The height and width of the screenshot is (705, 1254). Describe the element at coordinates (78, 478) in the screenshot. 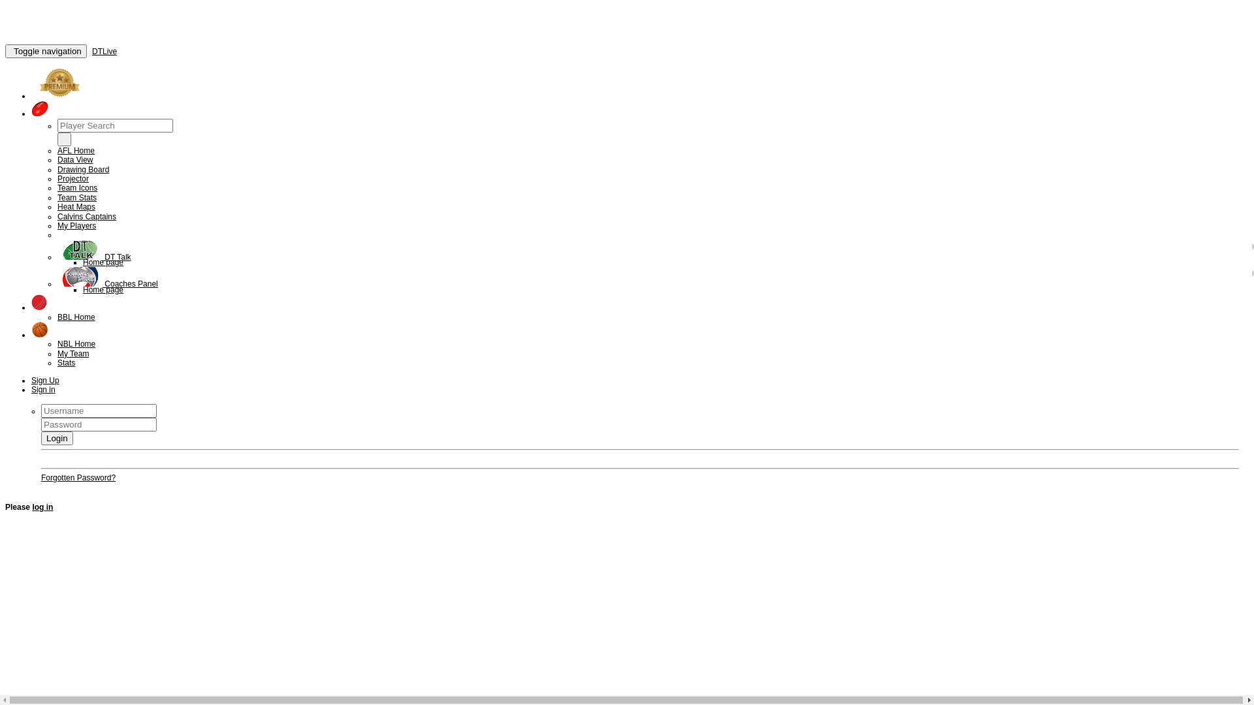

I see `Forgotten Password?` at that location.